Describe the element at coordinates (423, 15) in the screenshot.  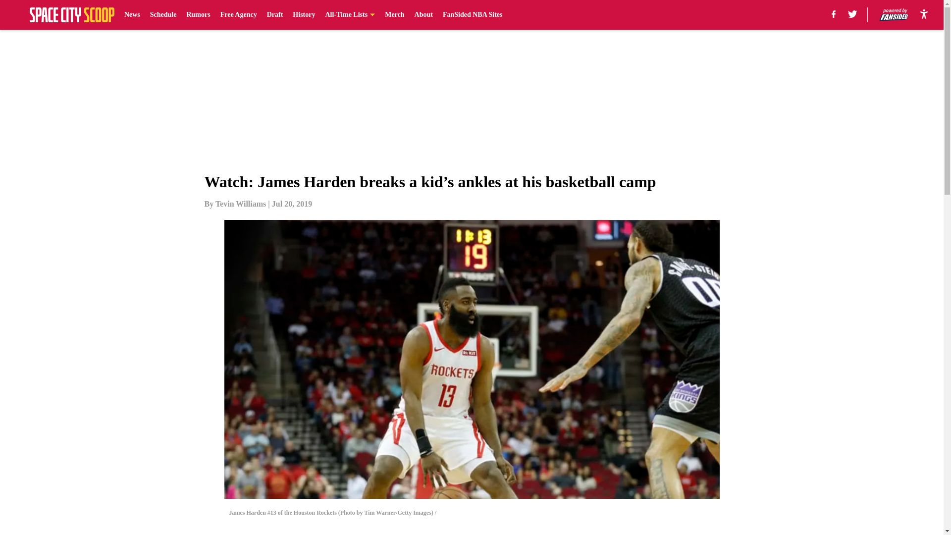
I see `About` at that location.